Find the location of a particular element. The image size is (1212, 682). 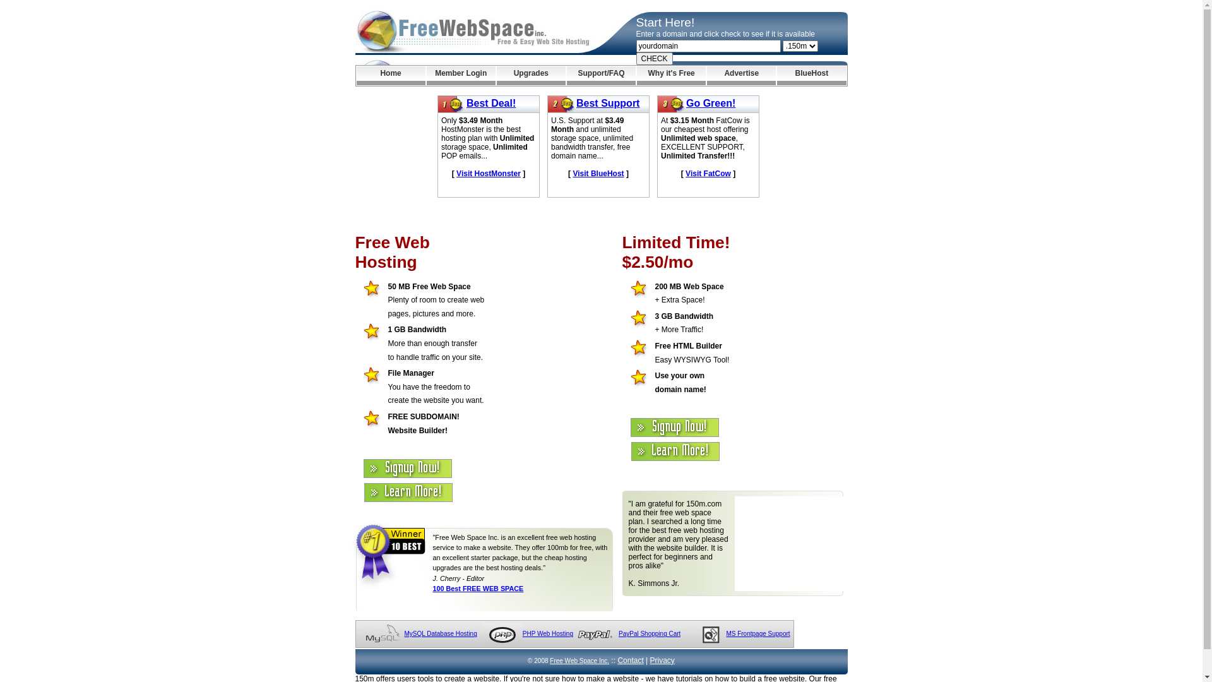

100 Best FREE WEB SPACE is located at coordinates (478, 589).